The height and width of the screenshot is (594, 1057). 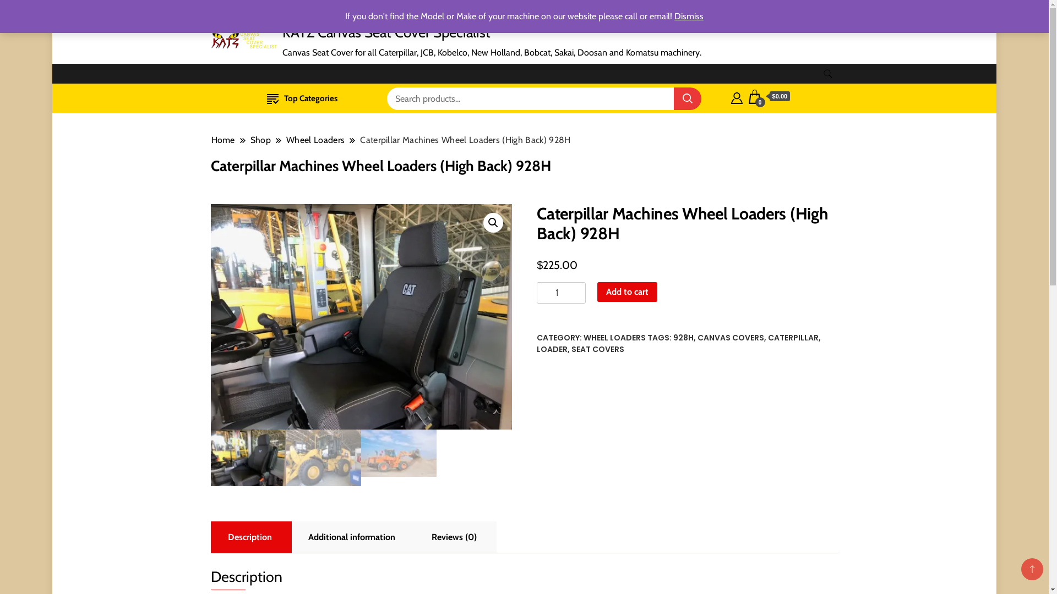 What do you see at coordinates (302, 99) in the screenshot?
I see `Top Categories` at bounding box center [302, 99].